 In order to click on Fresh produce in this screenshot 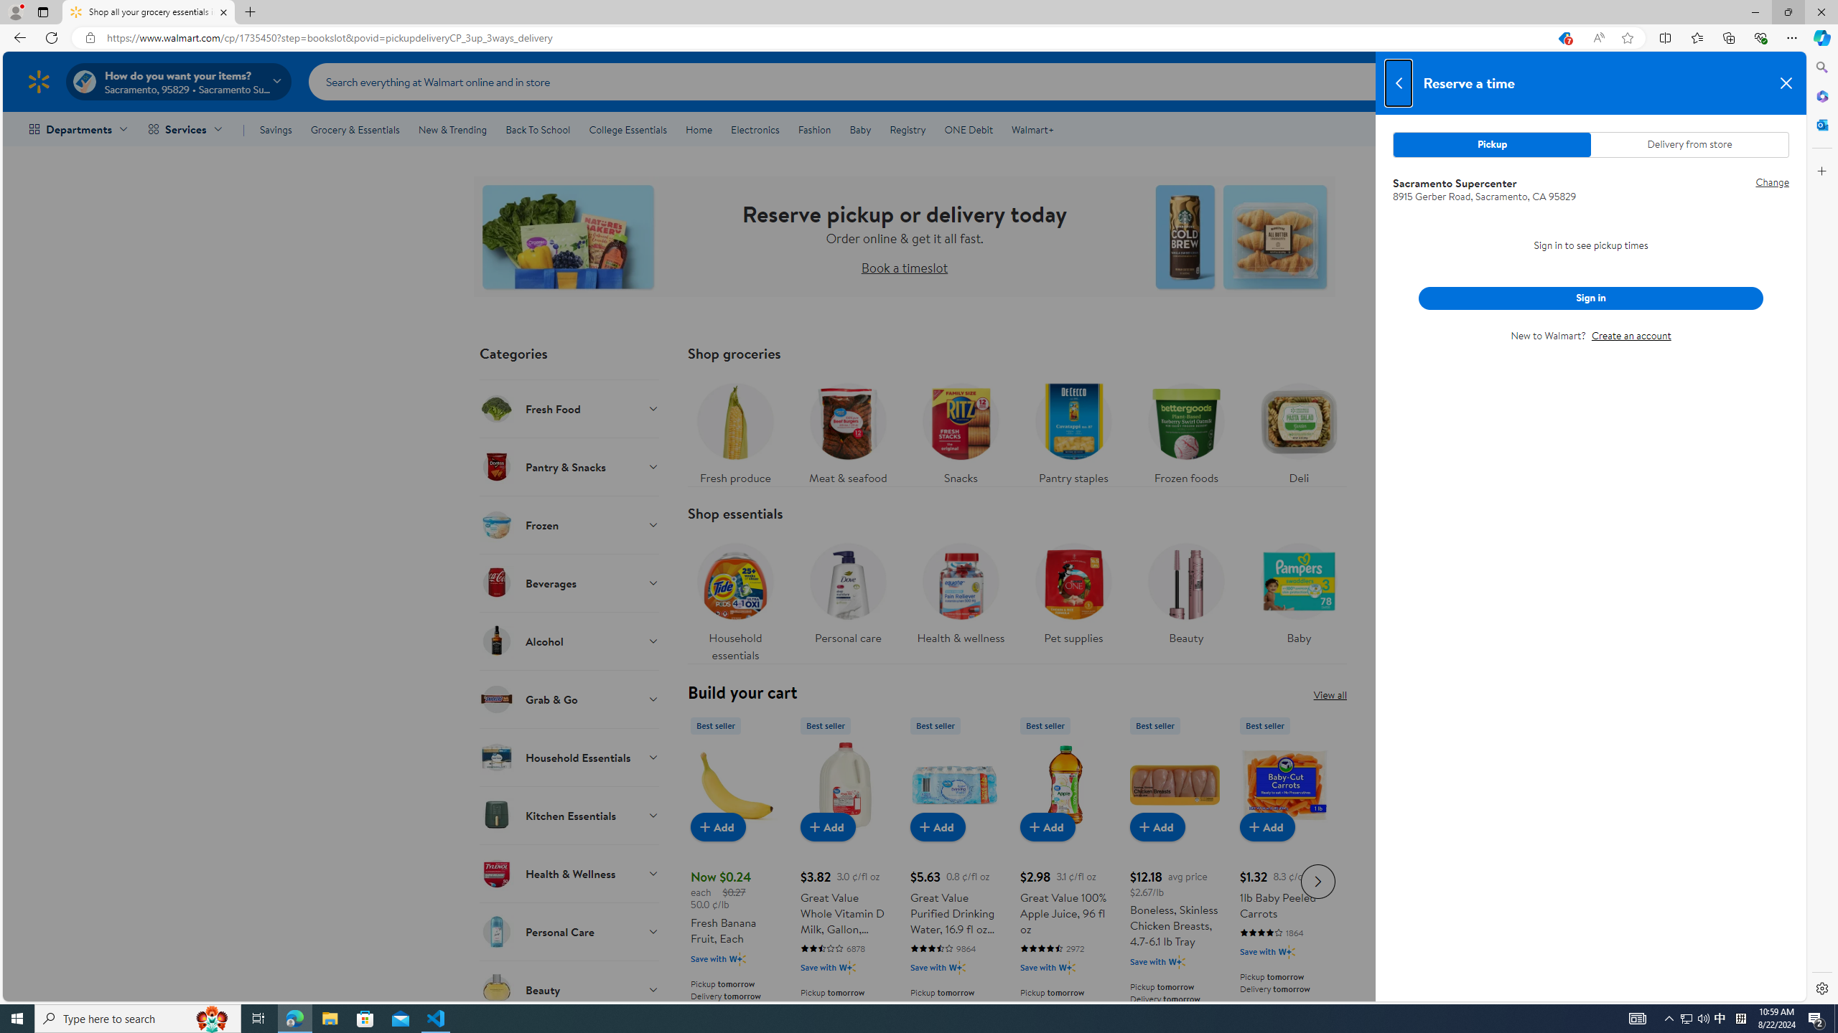, I will do `click(736, 430)`.